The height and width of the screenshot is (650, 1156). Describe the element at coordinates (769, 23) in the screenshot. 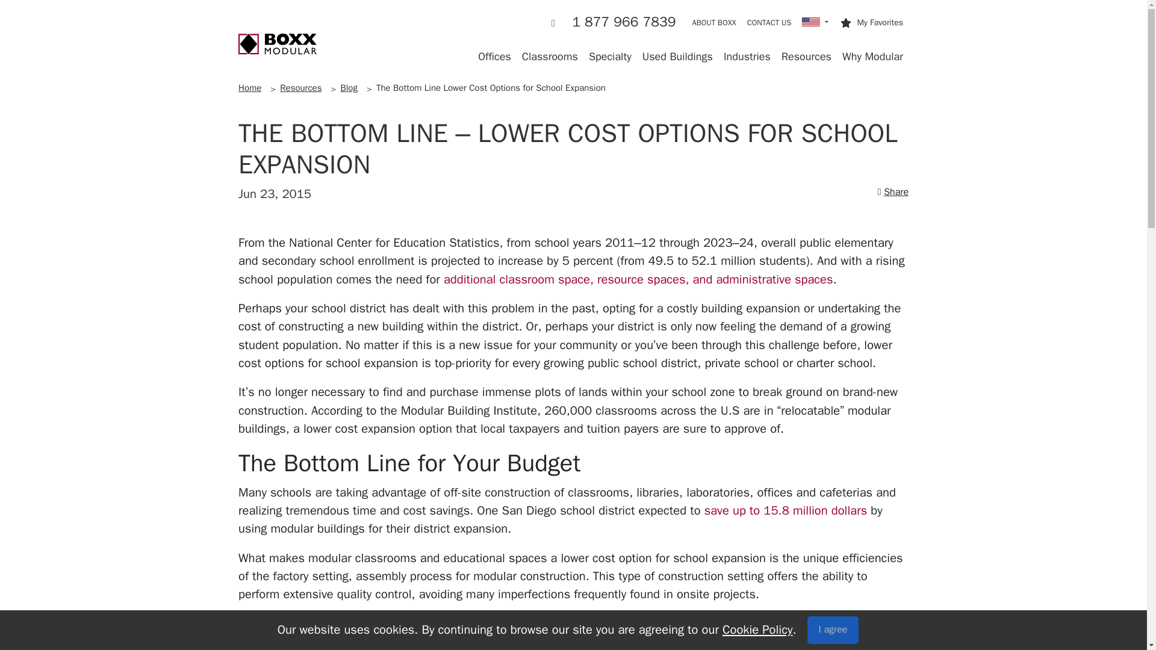

I see `CONTACT US` at that location.